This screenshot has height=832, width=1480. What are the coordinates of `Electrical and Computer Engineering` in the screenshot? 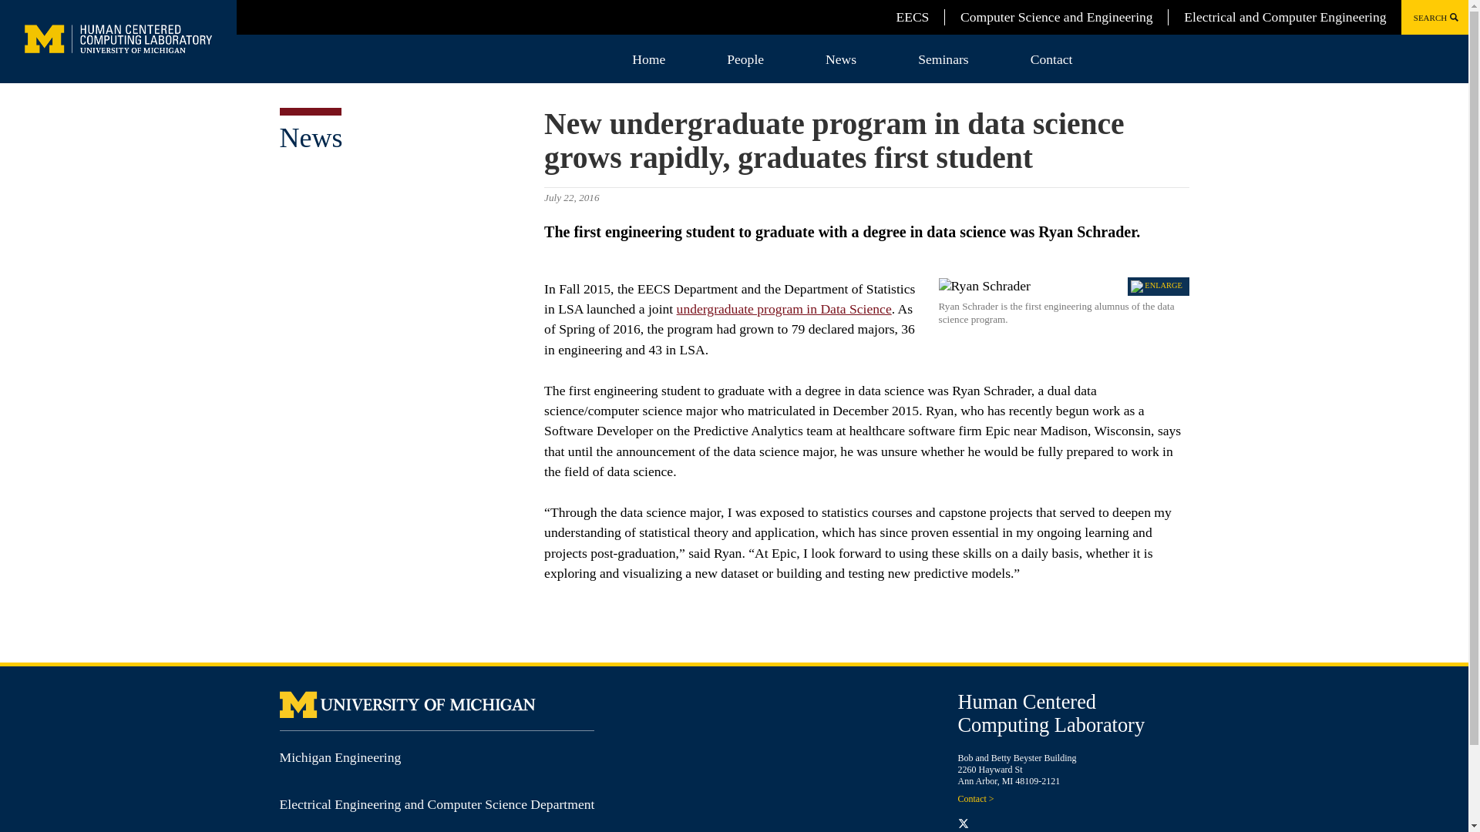 It's located at (1284, 17).